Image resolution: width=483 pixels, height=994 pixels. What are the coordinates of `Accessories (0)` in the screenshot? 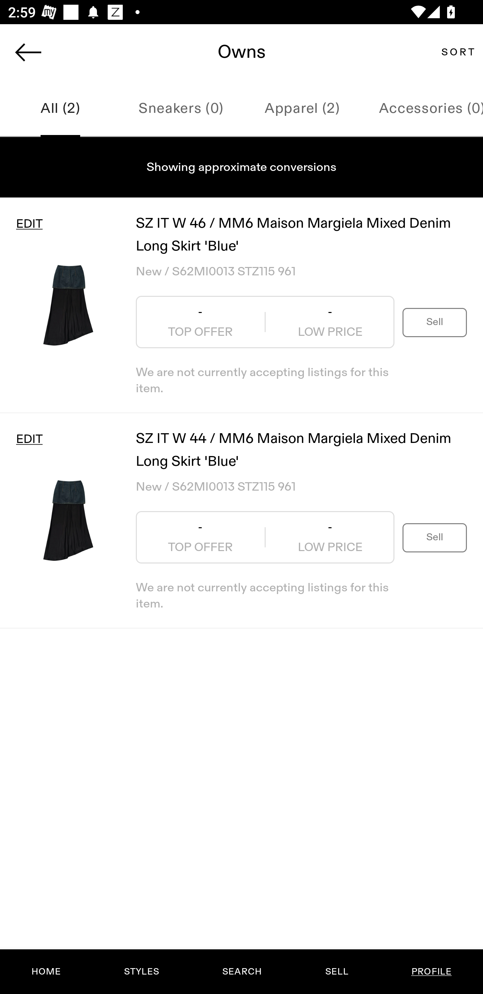 It's located at (423, 109).